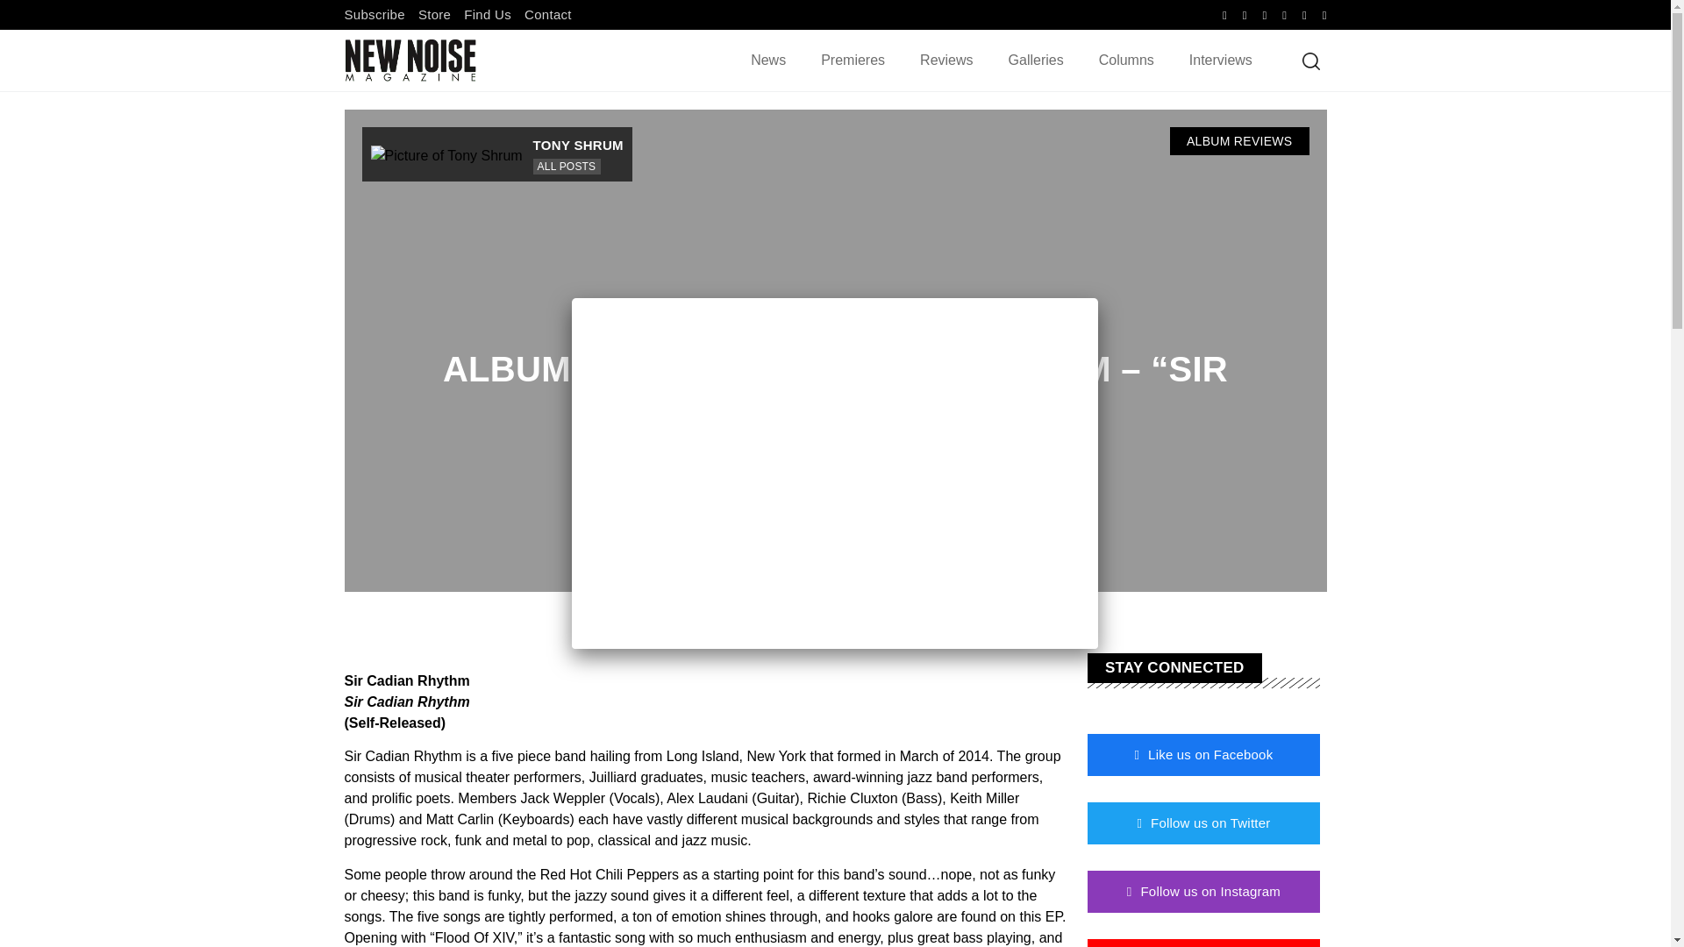 The height and width of the screenshot is (947, 1684). What do you see at coordinates (1221, 60) in the screenshot?
I see `Interviews` at bounding box center [1221, 60].